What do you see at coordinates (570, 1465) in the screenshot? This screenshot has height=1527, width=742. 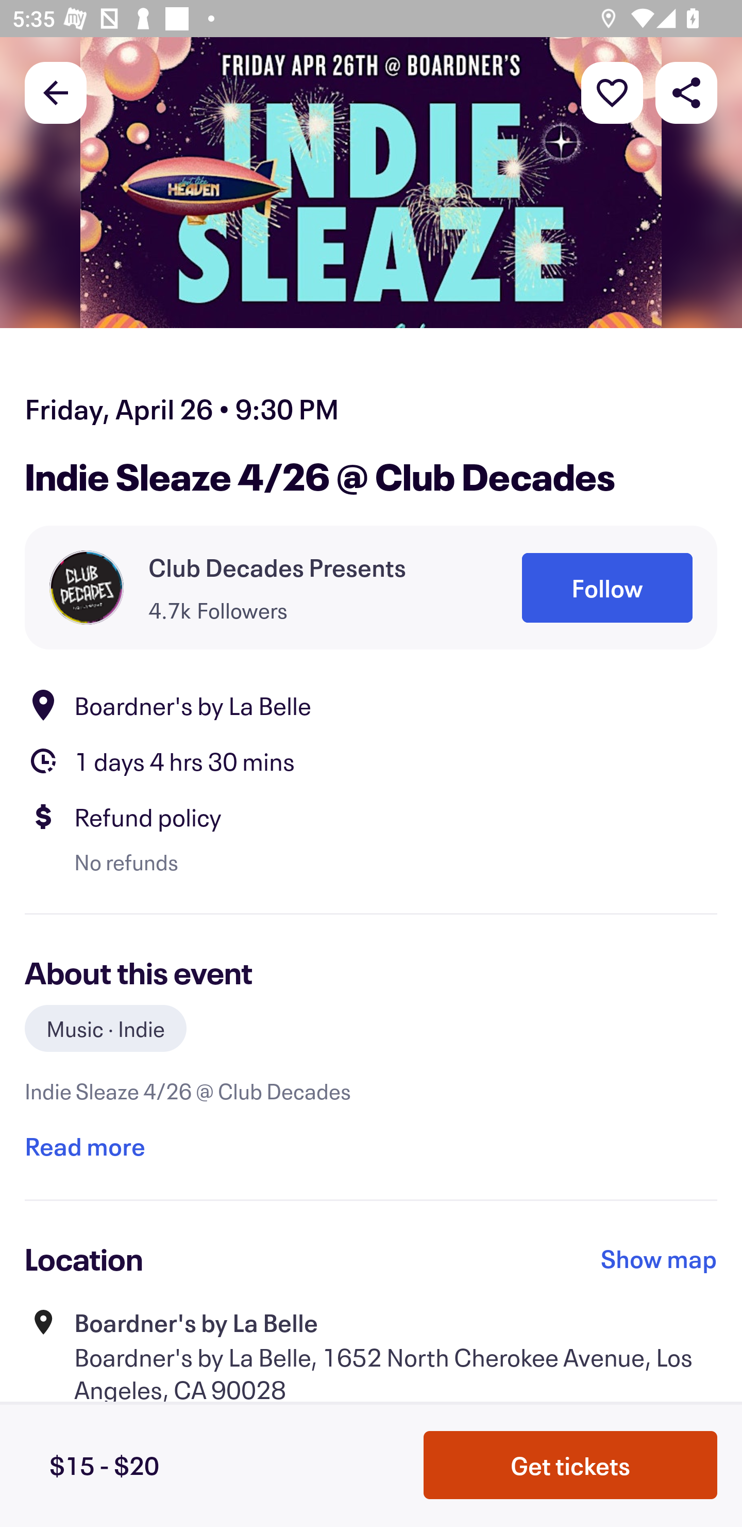 I see `Get tickets` at bounding box center [570, 1465].